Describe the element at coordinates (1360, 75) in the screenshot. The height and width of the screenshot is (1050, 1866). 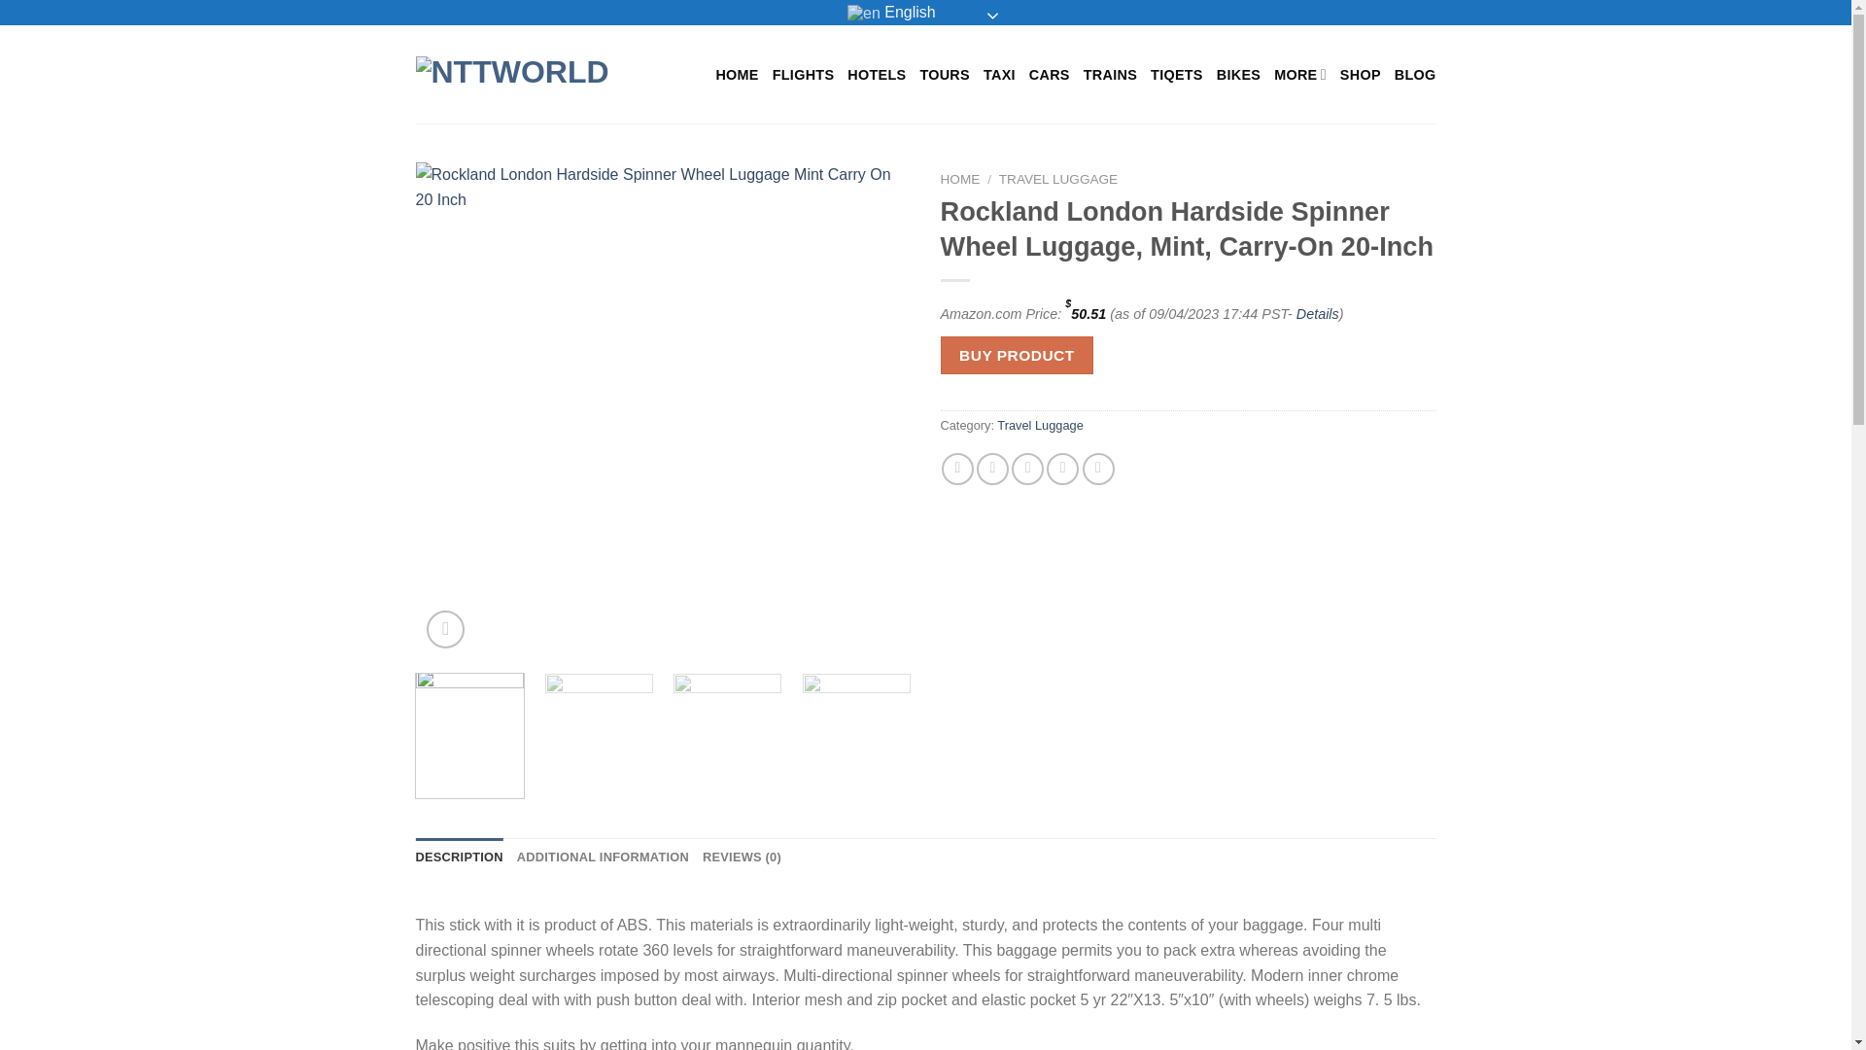
I see `SHOP` at that location.